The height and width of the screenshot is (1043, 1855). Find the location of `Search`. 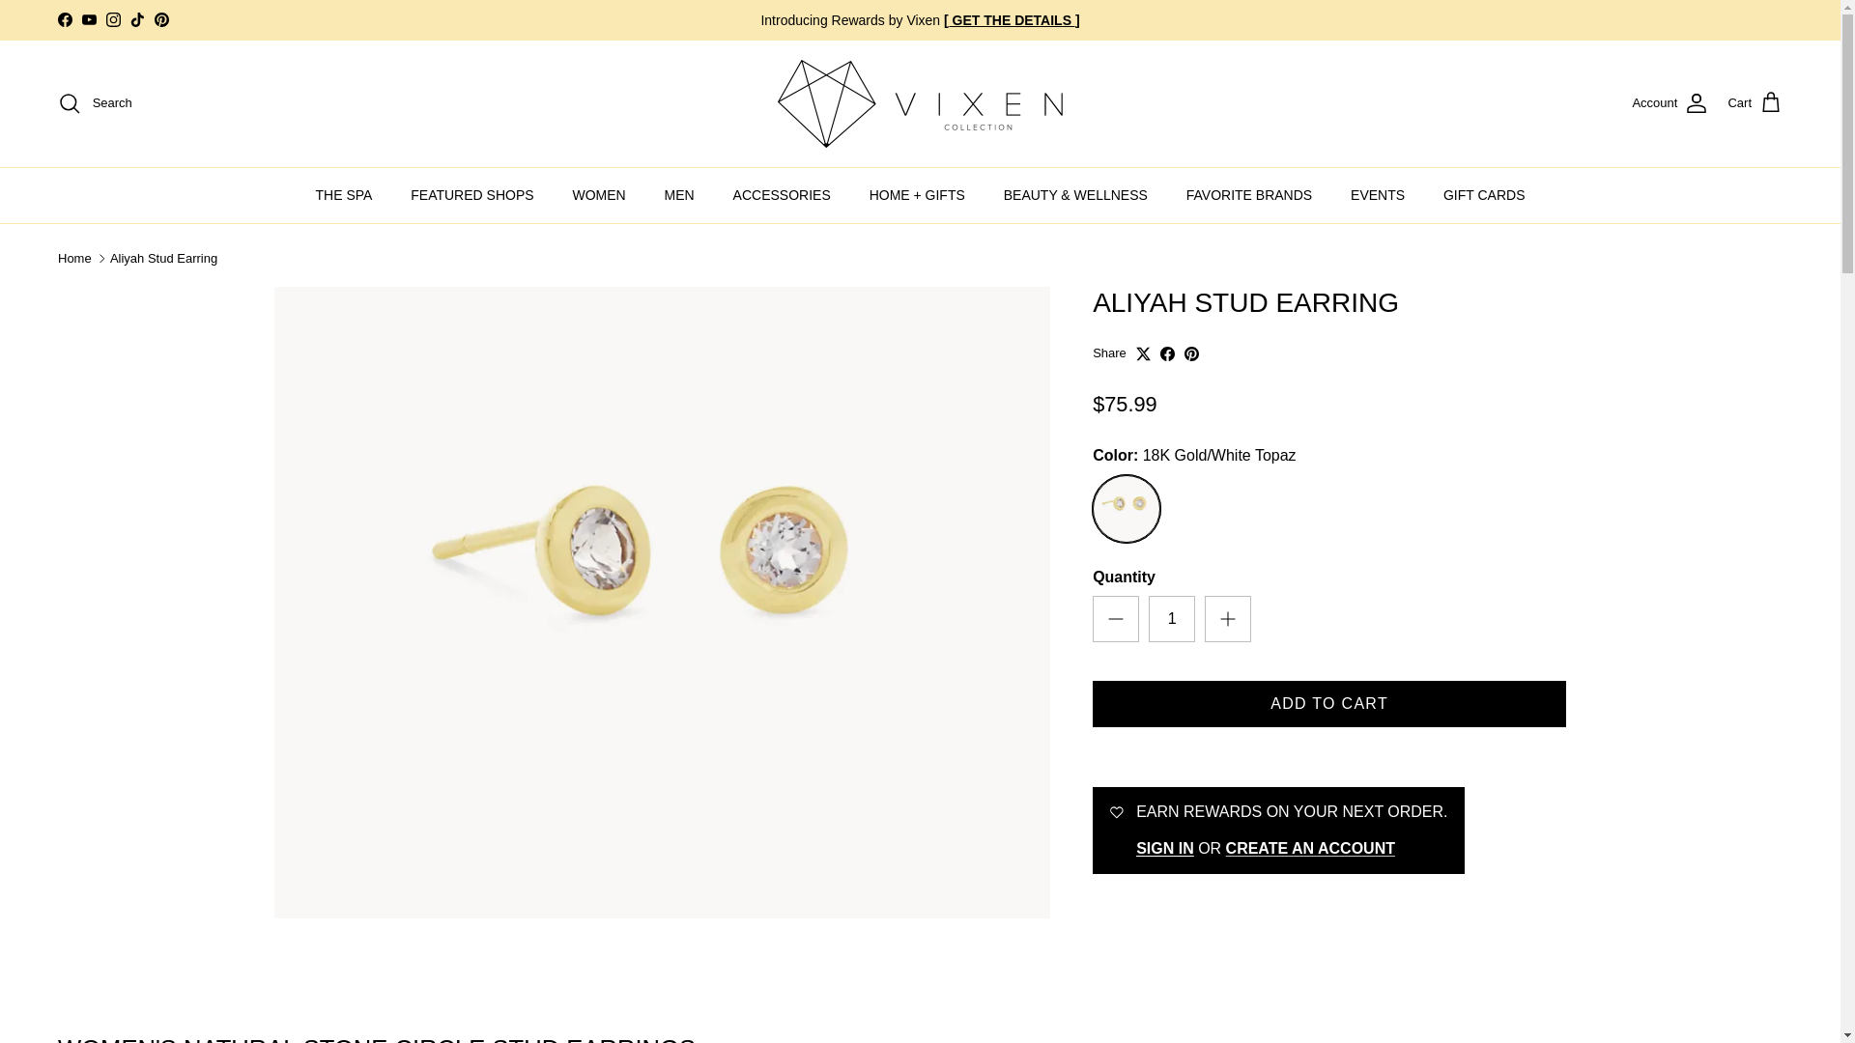

Search is located at coordinates (95, 102).